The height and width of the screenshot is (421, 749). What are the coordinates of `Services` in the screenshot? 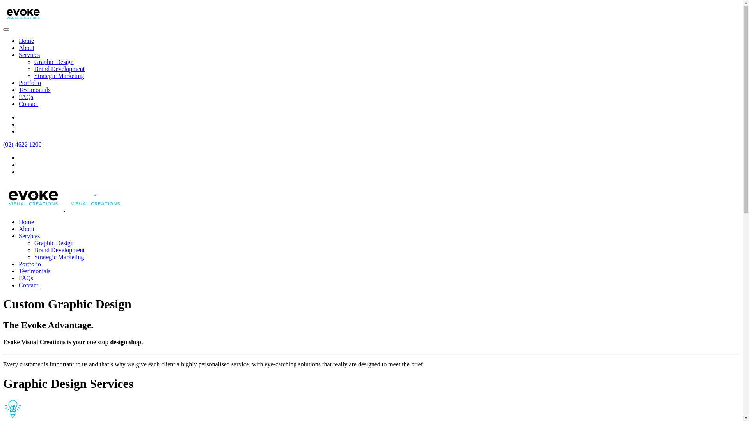 It's located at (29, 55).